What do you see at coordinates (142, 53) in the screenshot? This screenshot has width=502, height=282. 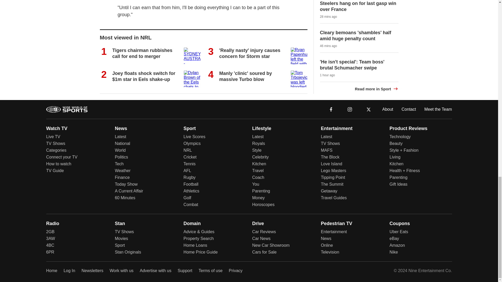 I see `Tigers chairman rubbishes call for end to merger` at bounding box center [142, 53].